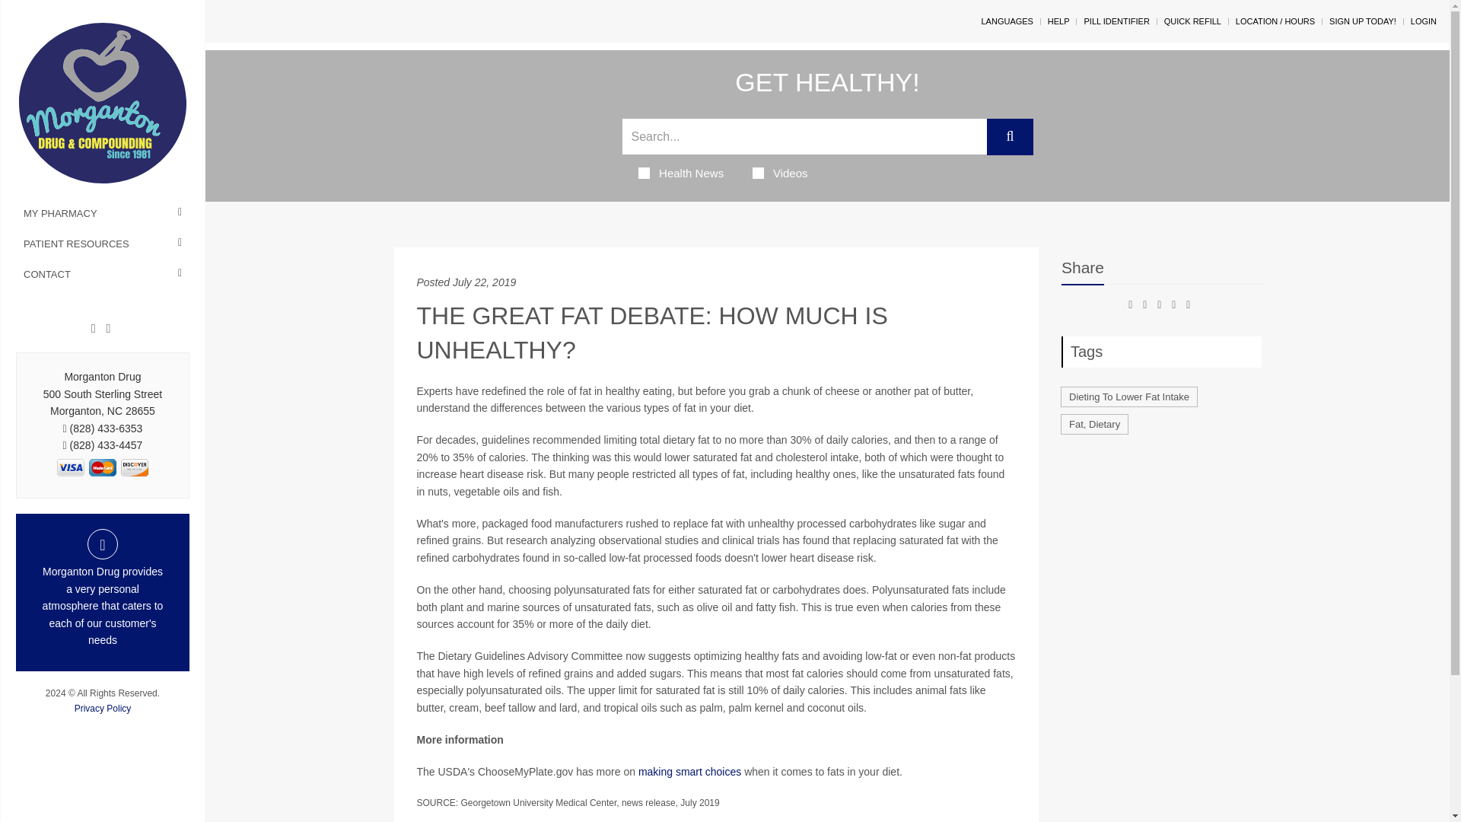 The width and height of the screenshot is (1461, 822). What do you see at coordinates (1129, 396) in the screenshot?
I see `Dieting To Lower Fat Intake` at bounding box center [1129, 396].